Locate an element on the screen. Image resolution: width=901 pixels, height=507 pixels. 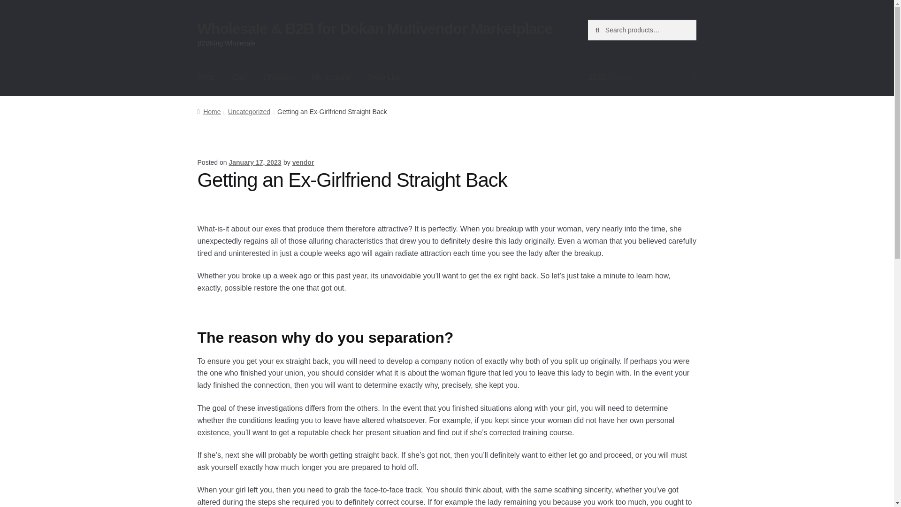
My account is located at coordinates (331, 77).